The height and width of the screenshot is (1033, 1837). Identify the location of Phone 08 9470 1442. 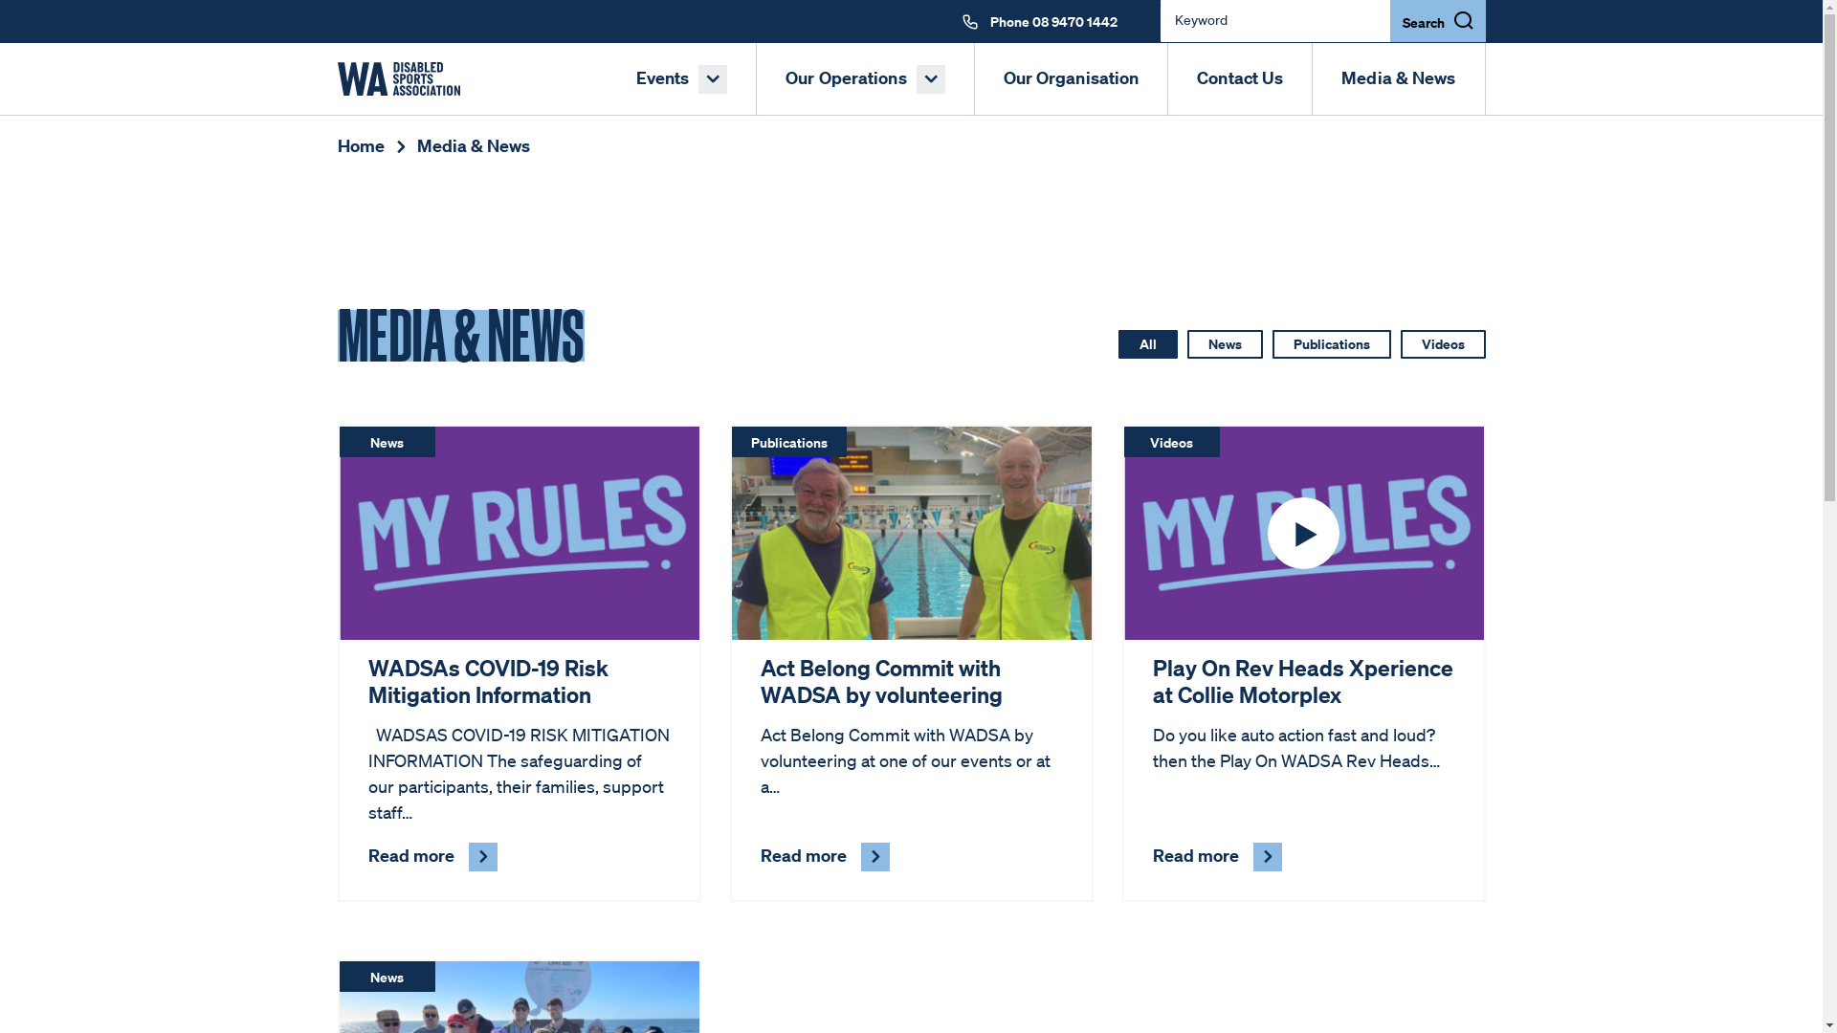
(1035, 22).